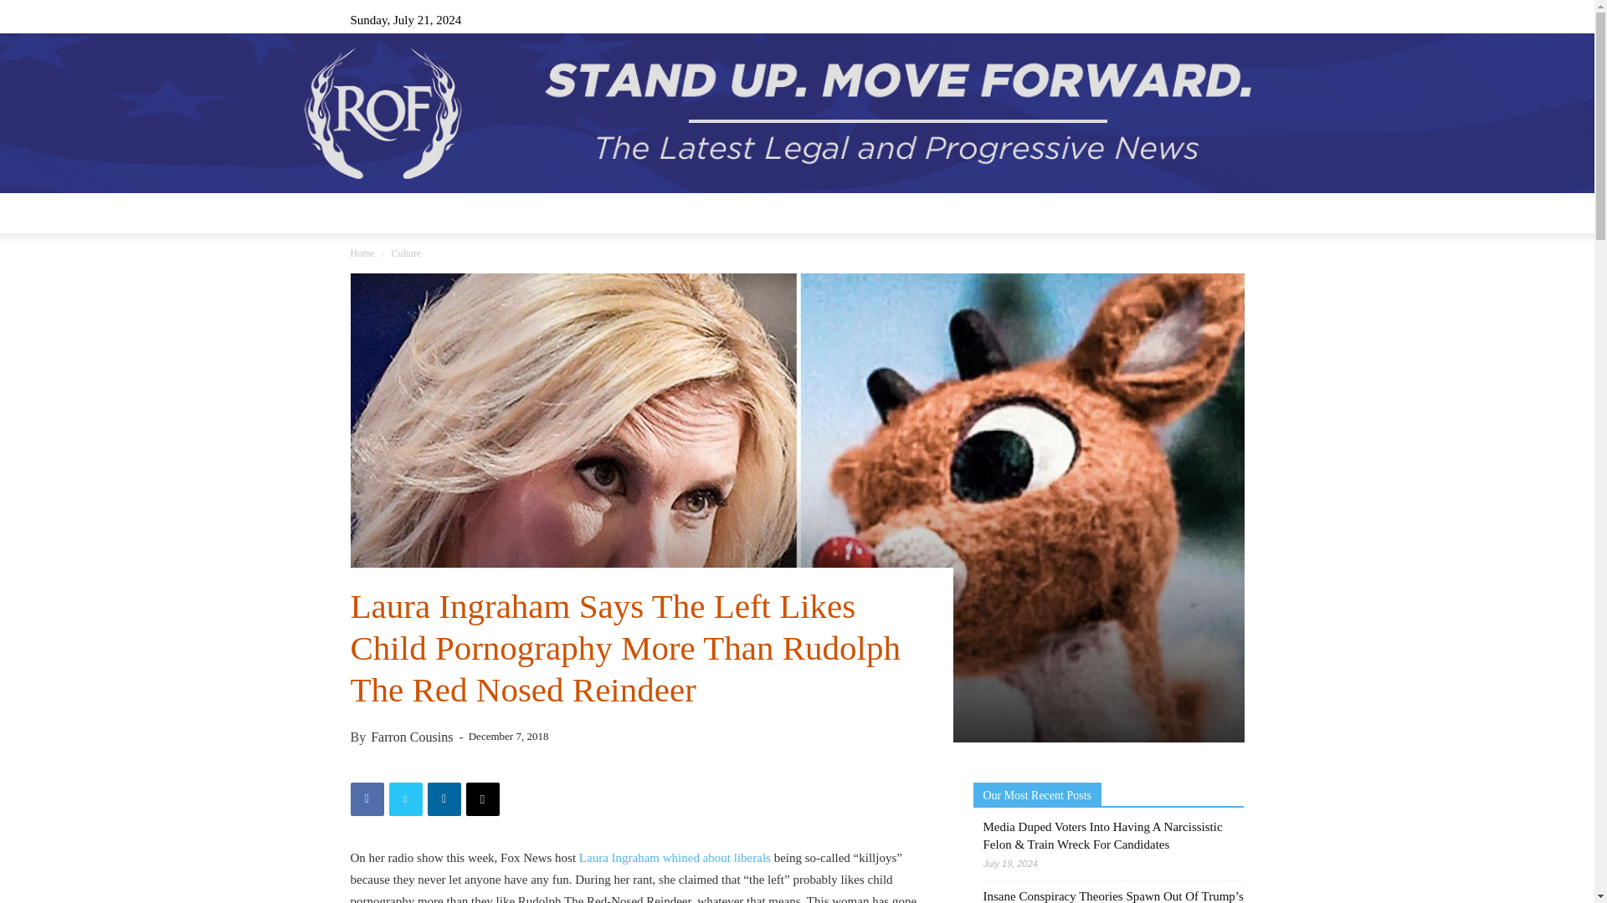 The width and height of the screenshot is (1607, 903). What do you see at coordinates (1230, 19) in the screenshot?
I see `Youtube` at bounding box center [1230, 19].